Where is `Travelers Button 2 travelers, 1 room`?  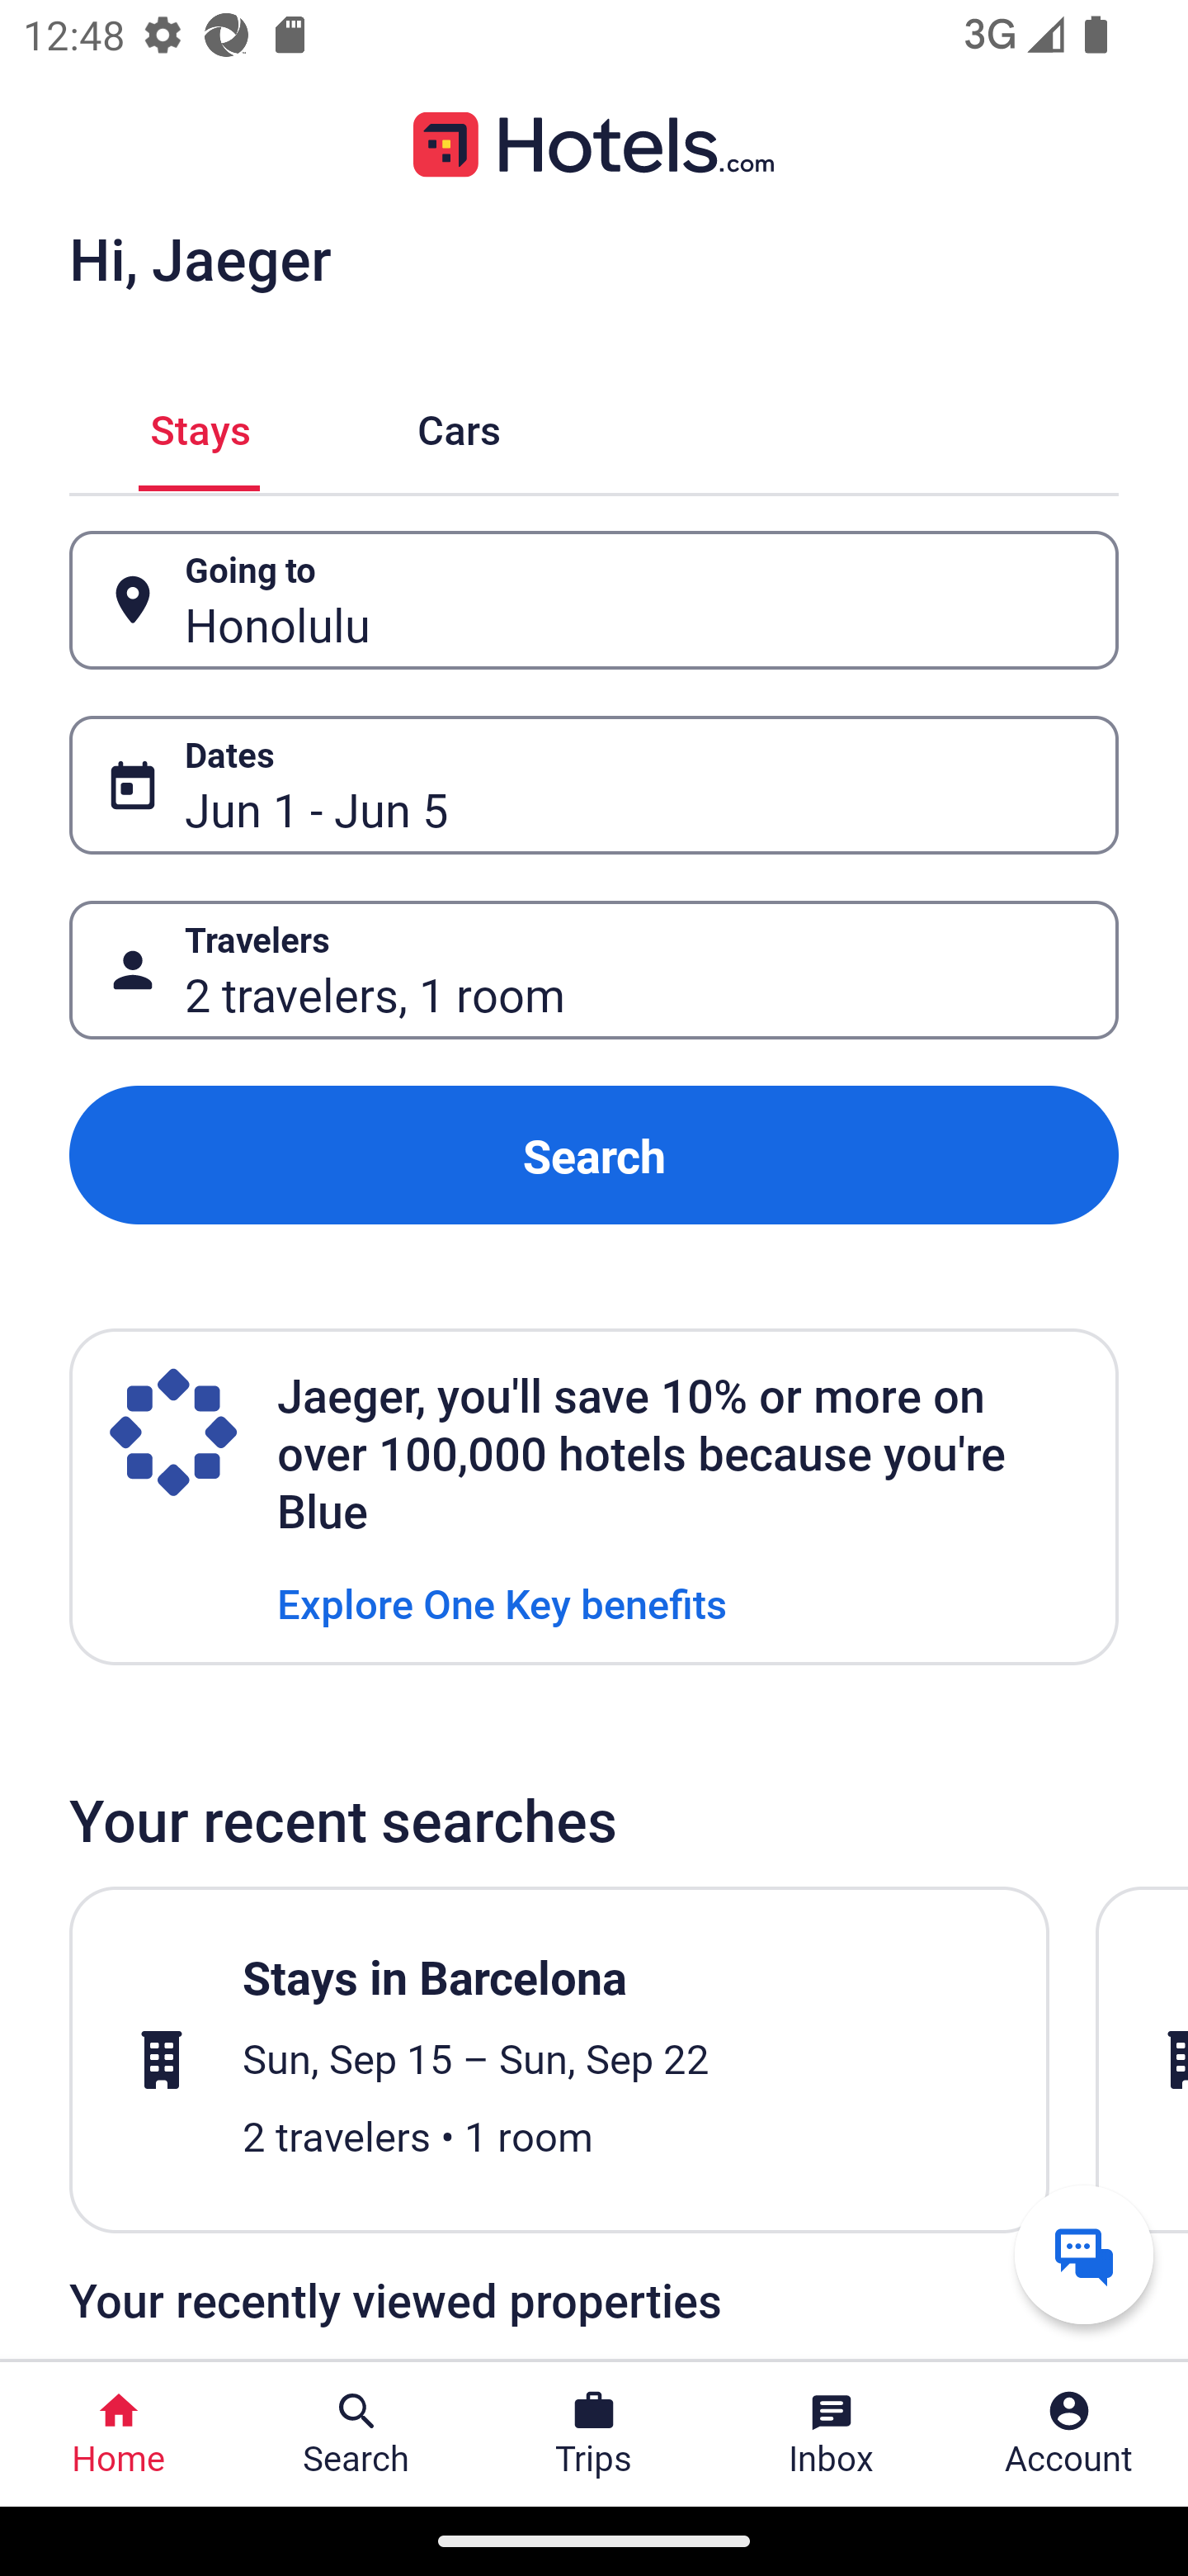
Travelers Button 2 travelers, 1 room is located at coordinates (594, 971).